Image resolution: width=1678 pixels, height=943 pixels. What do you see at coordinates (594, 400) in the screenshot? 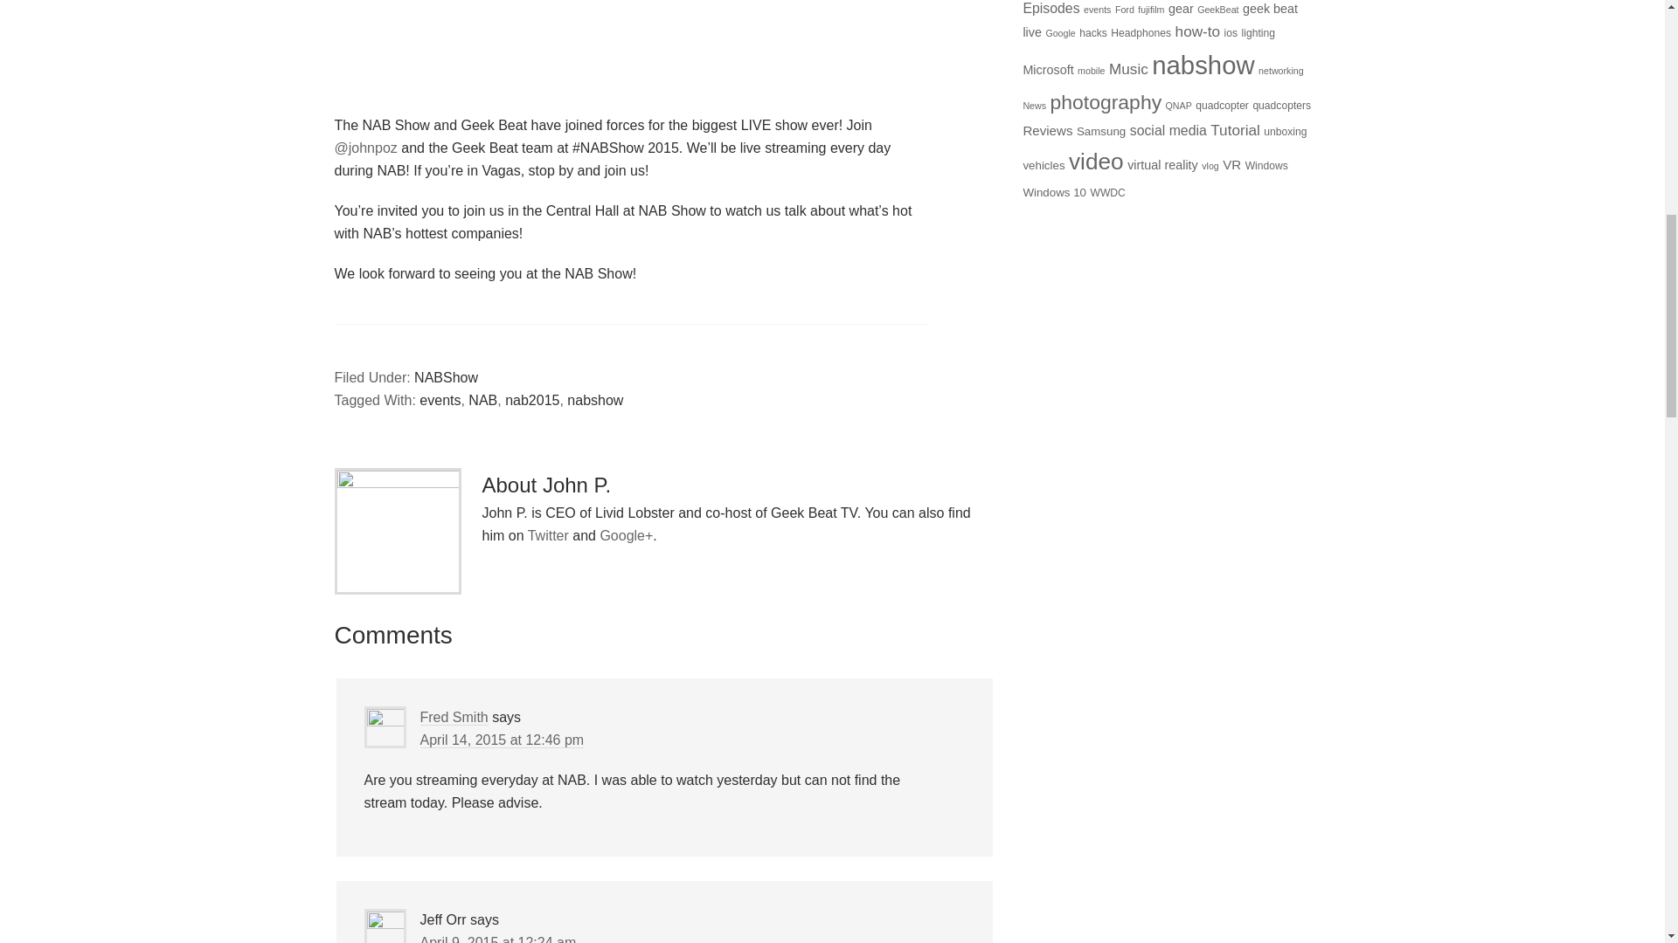
I see `nabshow` at bounding box center [594, 400].